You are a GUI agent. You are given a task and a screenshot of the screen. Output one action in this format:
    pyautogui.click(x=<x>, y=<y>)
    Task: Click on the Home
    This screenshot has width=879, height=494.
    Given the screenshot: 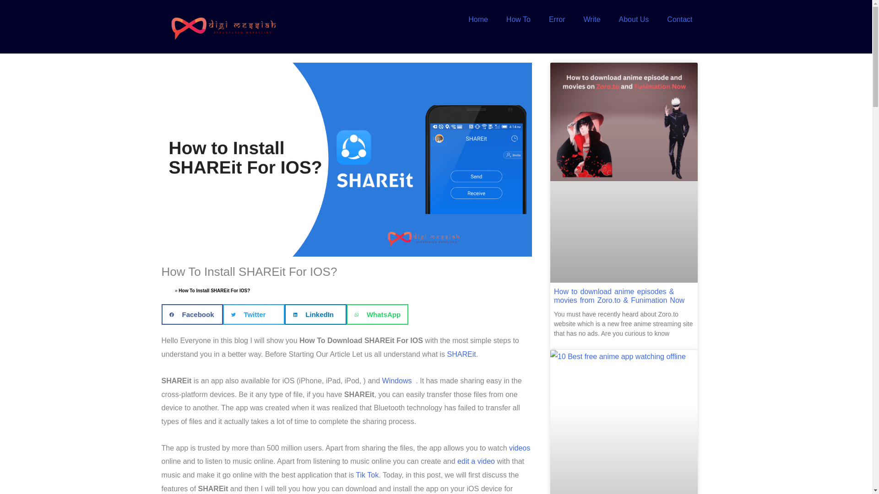 What is the action you would take?
    pyautogui.click(x=167, y=290)
    